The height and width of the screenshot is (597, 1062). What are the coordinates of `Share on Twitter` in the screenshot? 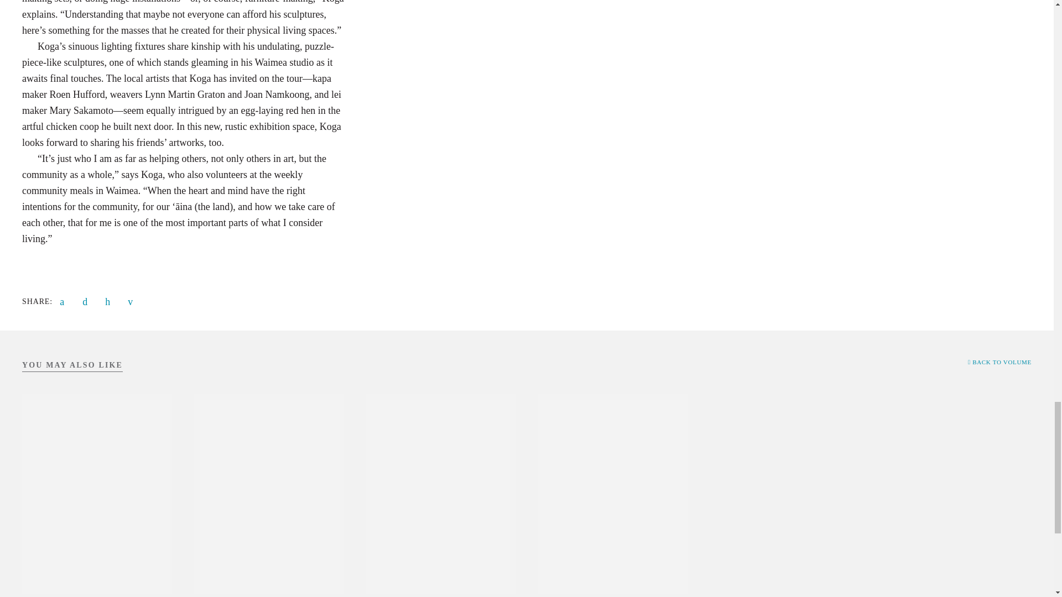 It's located at (87, 302).